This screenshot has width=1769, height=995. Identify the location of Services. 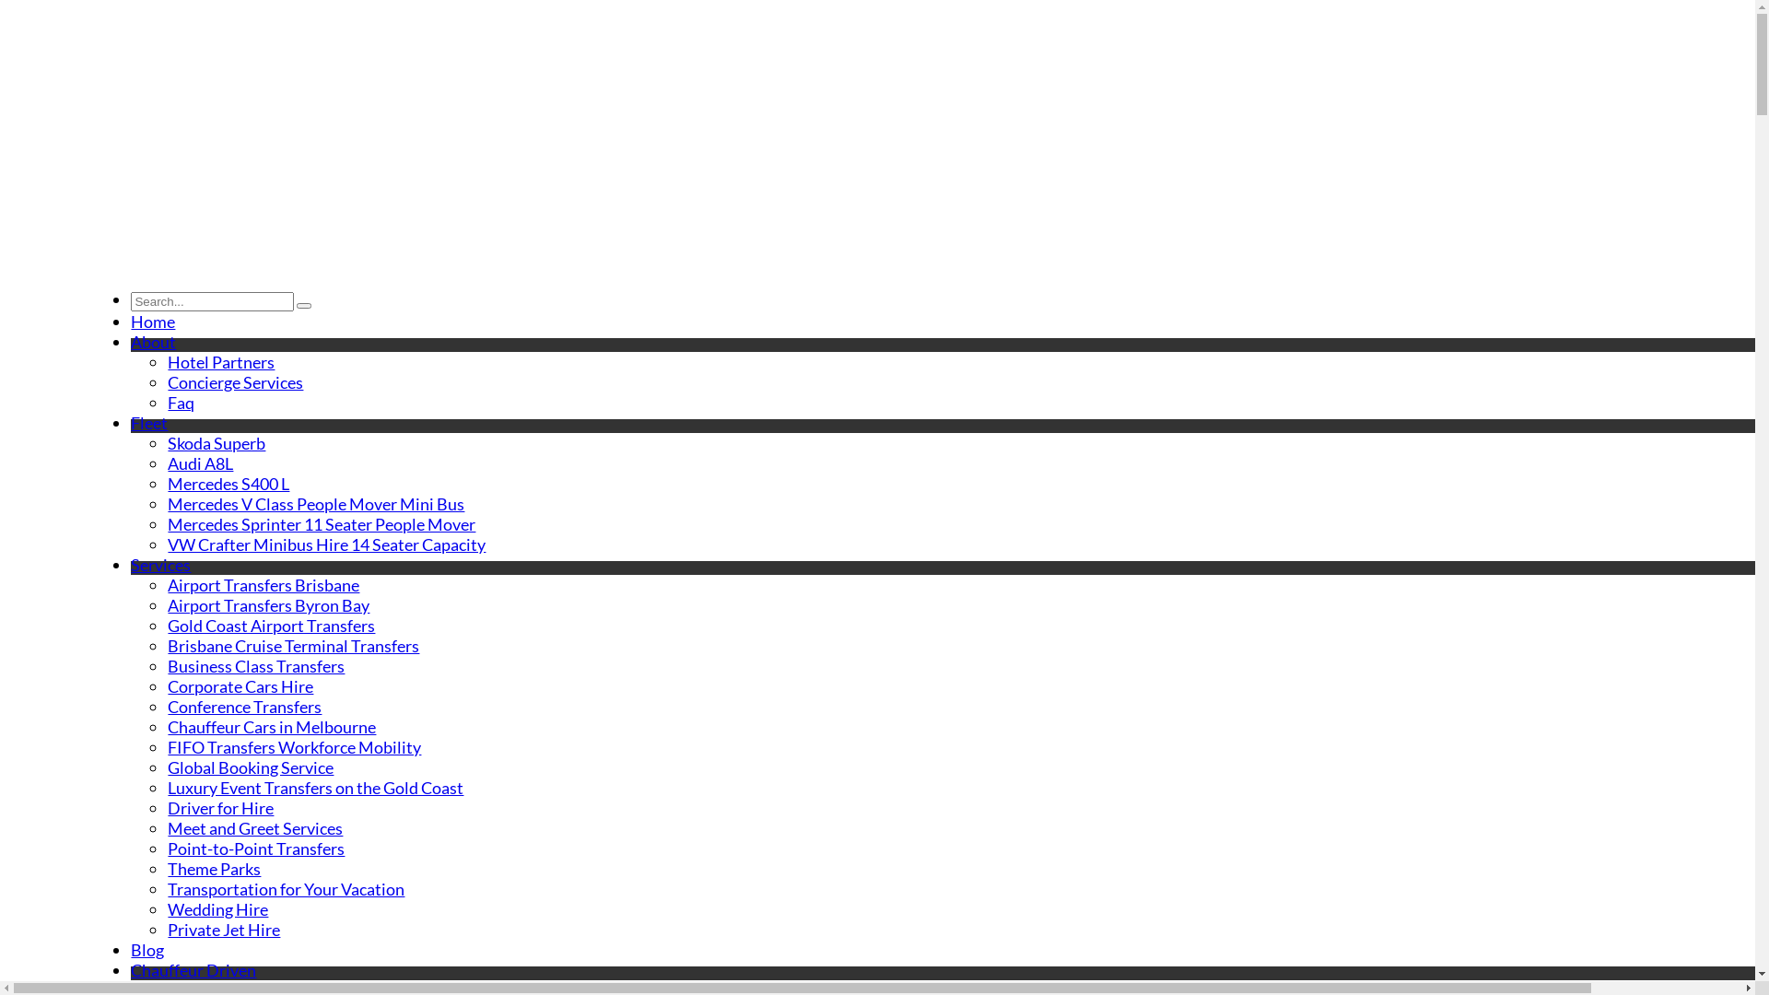
(160, 564).